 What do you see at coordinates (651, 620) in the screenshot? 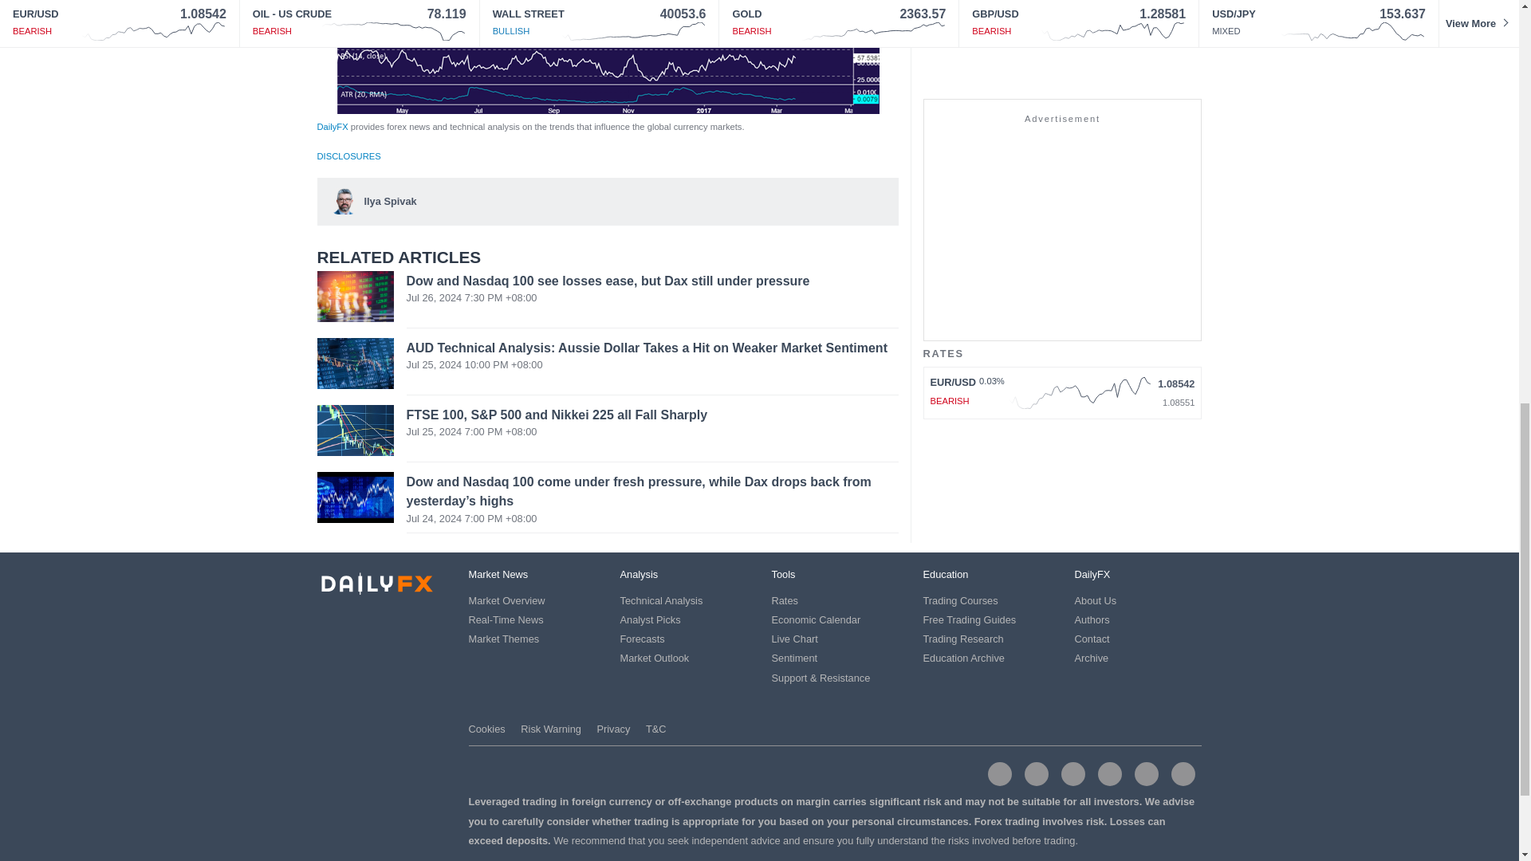
I see `Analyst Picks` at bounding box center [651, 620].